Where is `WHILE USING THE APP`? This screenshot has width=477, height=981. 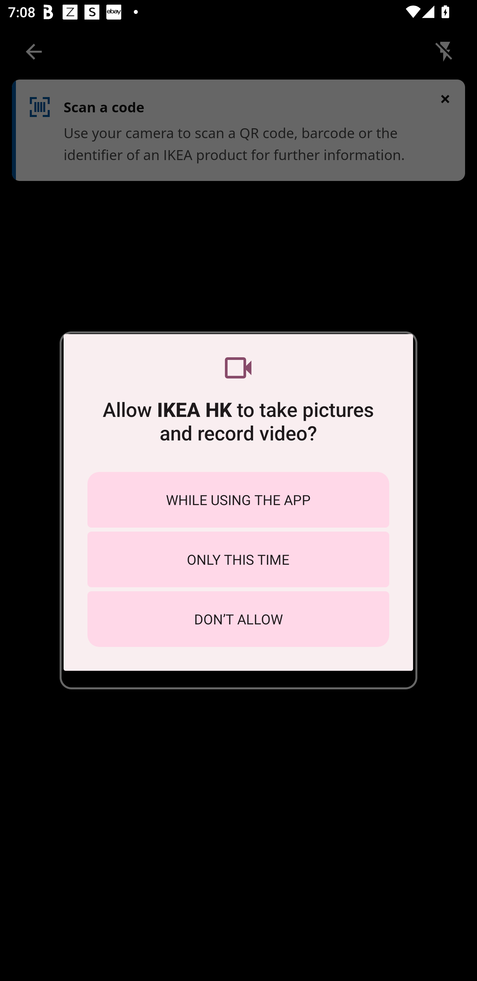
WHILE USING THE APP is located at coordinates (238, 500).